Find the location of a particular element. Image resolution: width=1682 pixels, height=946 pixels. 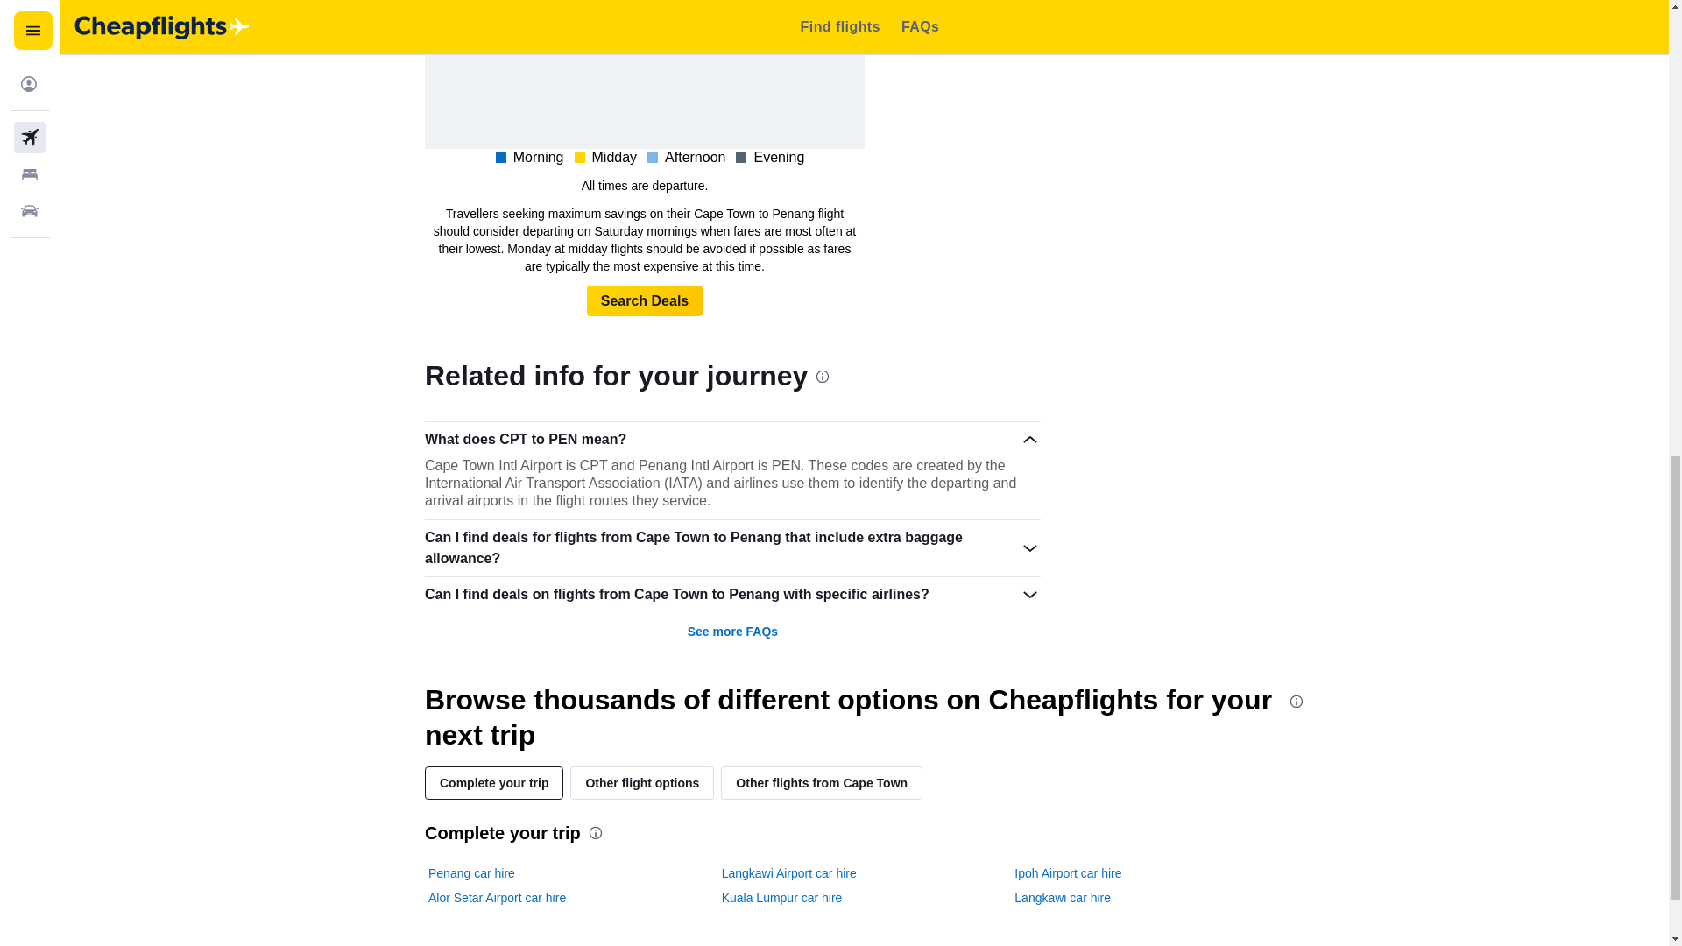

Complete your trip is located at coordinates (494, 782).